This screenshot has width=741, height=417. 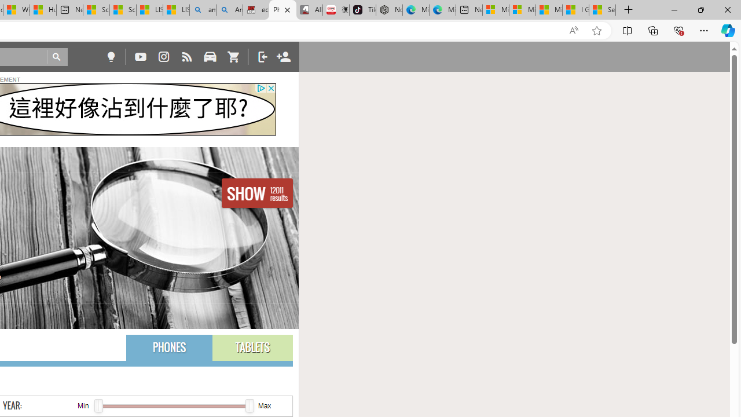 What do you see at coordinates (252, 348) in the screenshot?
I see `TABLETS` at bounding box center [252, 348].